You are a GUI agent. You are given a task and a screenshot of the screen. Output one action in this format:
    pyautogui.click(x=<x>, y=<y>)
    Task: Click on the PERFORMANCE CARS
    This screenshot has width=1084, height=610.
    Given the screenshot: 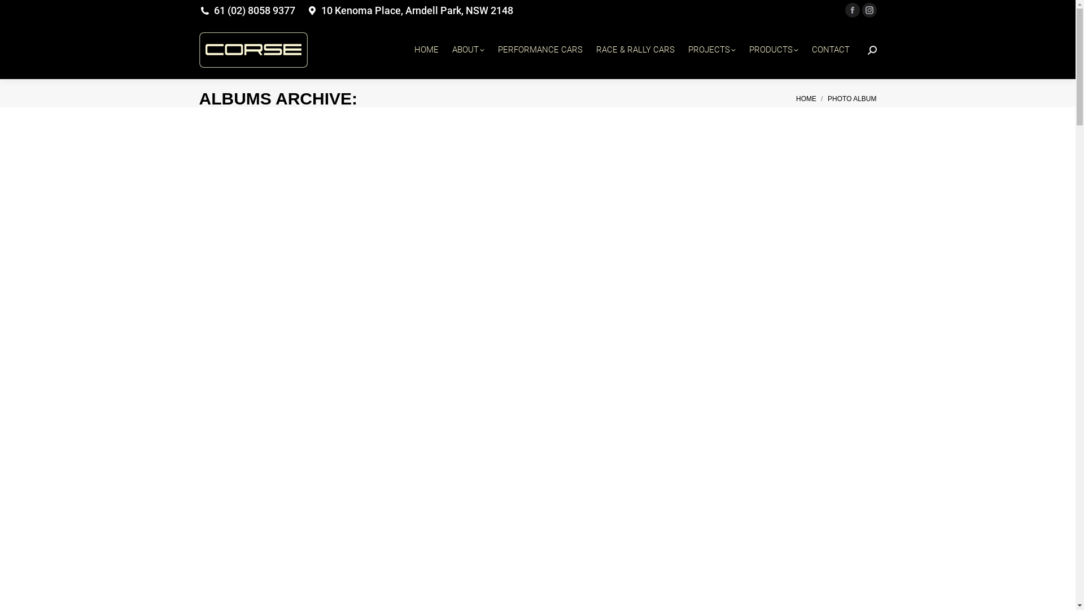 What is the action you would take?
    pyautogui.click(x=540, y=50)
    